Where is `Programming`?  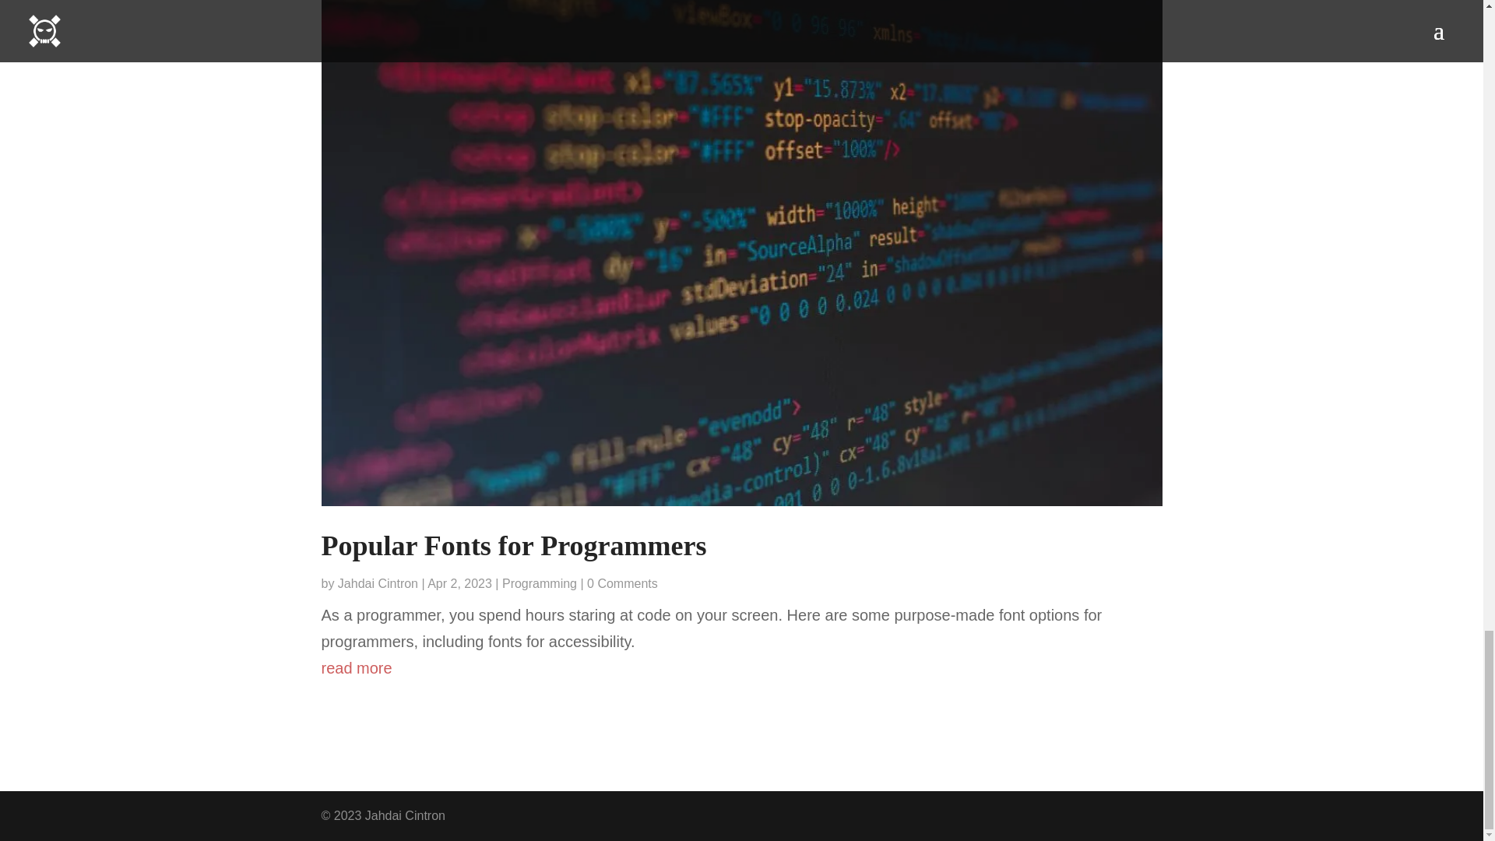
Programming is located at coordinates (540, 583).